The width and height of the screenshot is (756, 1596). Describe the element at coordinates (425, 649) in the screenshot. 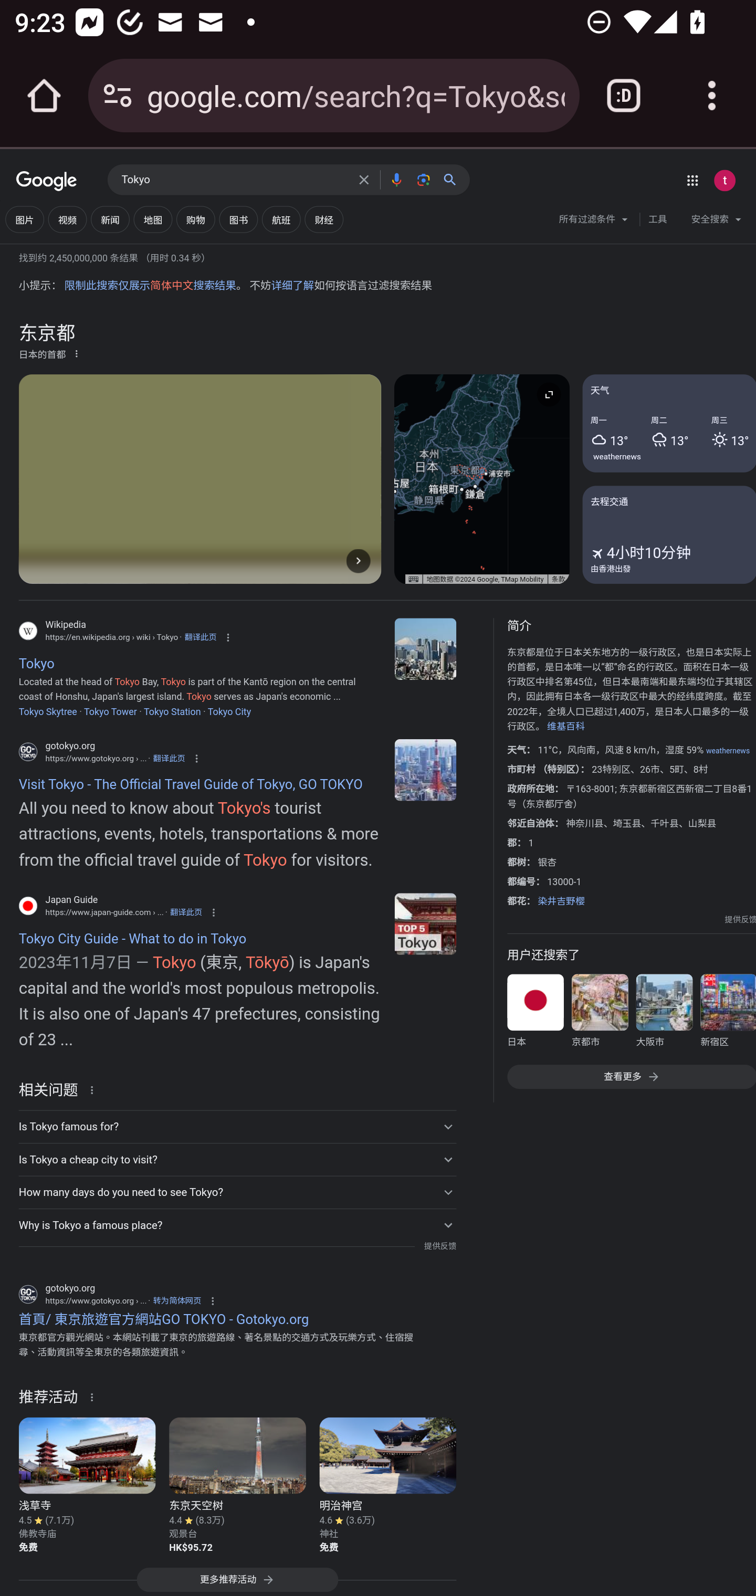

I see `Tokyo` at that location.